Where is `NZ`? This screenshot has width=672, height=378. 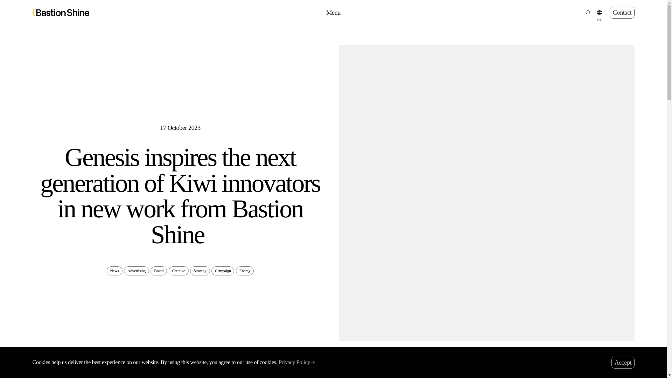
NZ is located at coordinates (599, 12).